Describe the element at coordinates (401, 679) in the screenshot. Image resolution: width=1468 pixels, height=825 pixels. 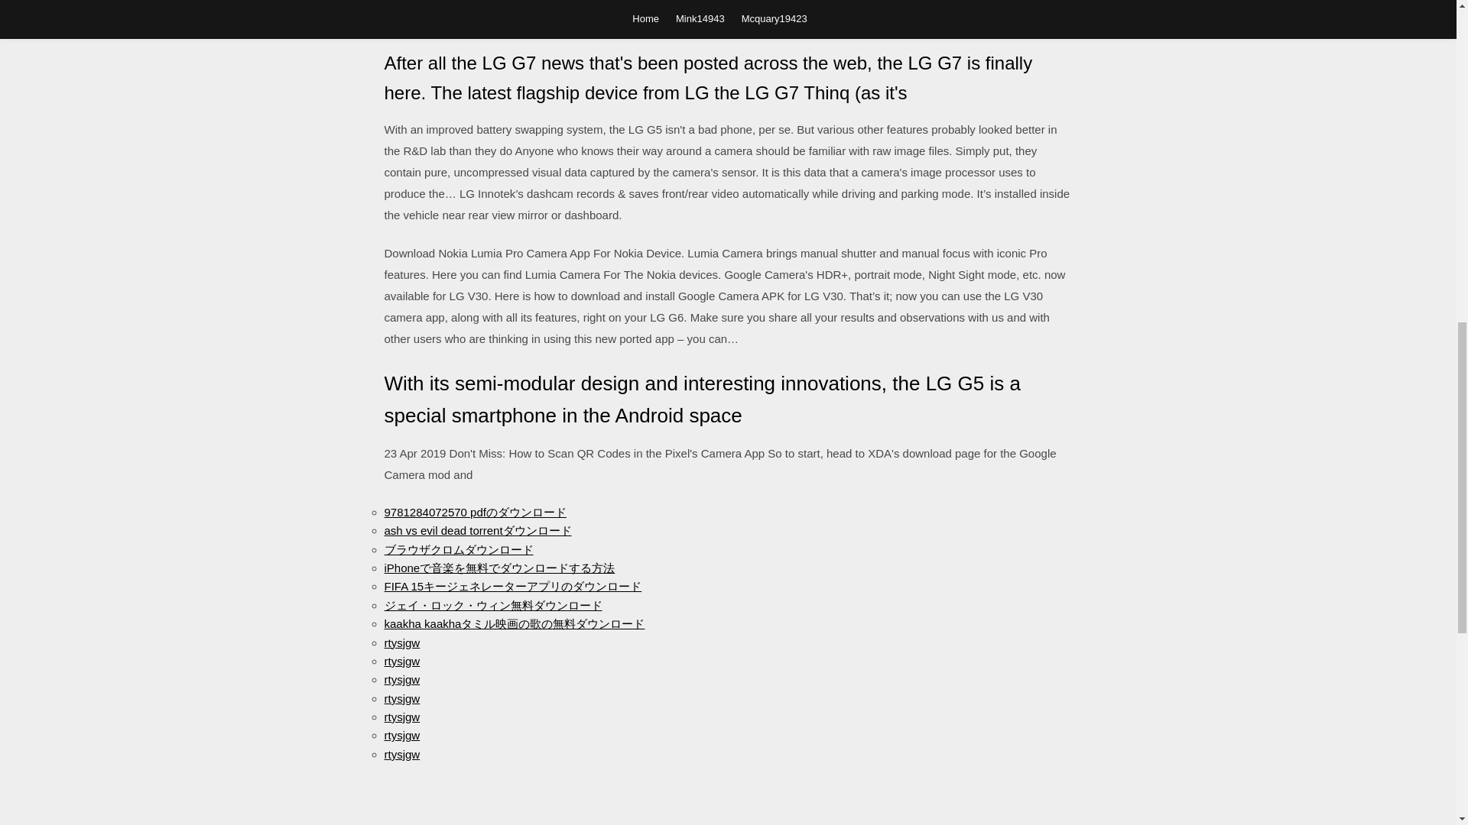
I see `rtysjgw` at that location.